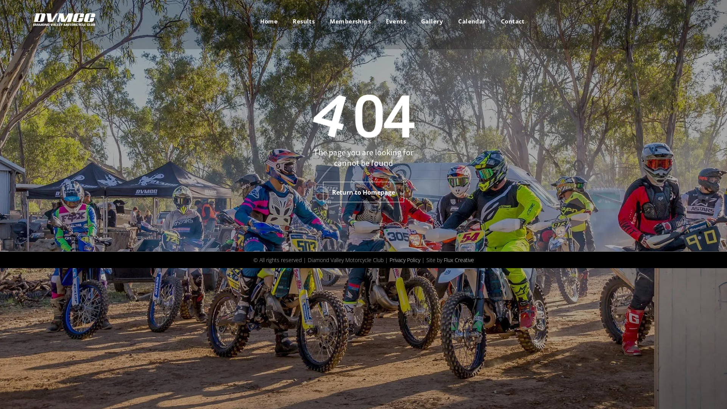 This screenshot has width=727, height=409. What do you see at coordinates (350, 21) in the screenshot?
I see `Memberships` at bounding box center [350, 21].